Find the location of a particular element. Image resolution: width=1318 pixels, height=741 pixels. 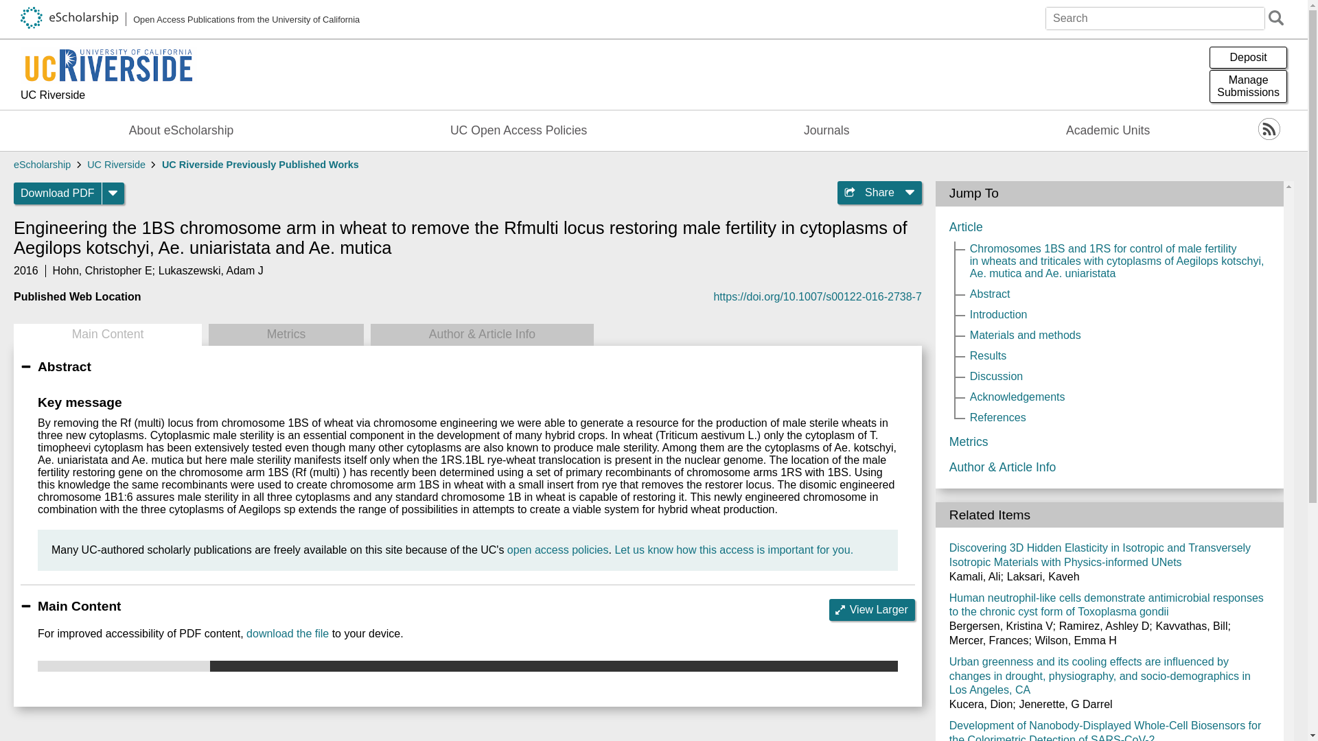

View Larger is located at coordinates (518, 130).